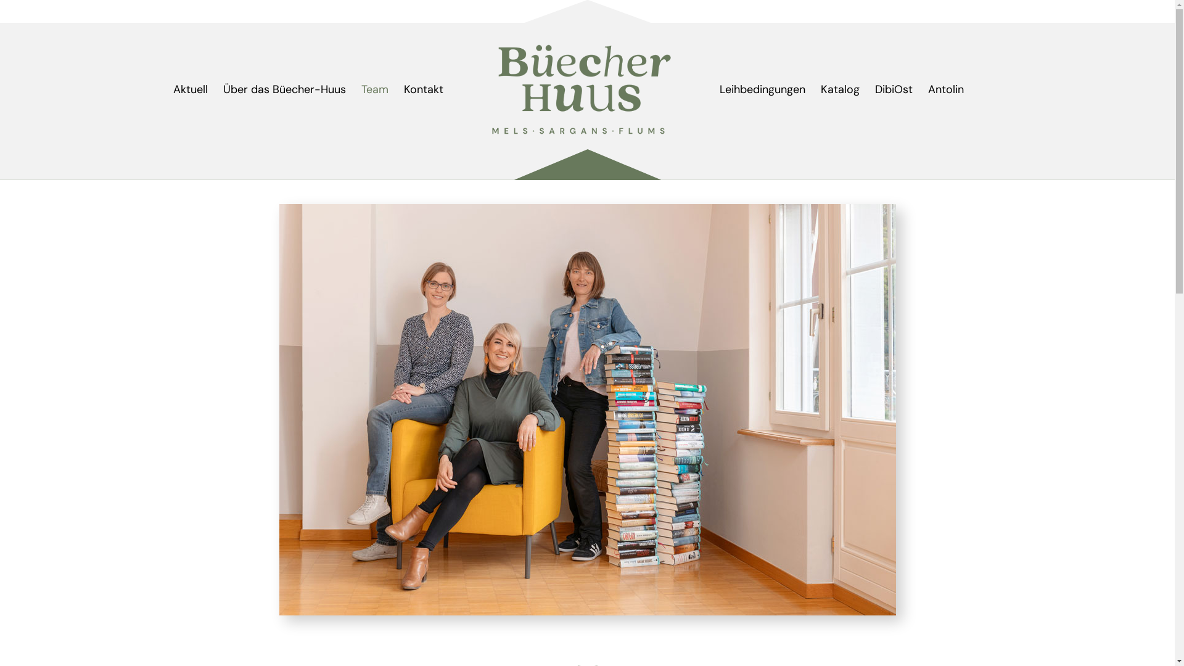  Describe the element at coordinates (840, 90) in the screenshot. I see `Katalog` at that location.